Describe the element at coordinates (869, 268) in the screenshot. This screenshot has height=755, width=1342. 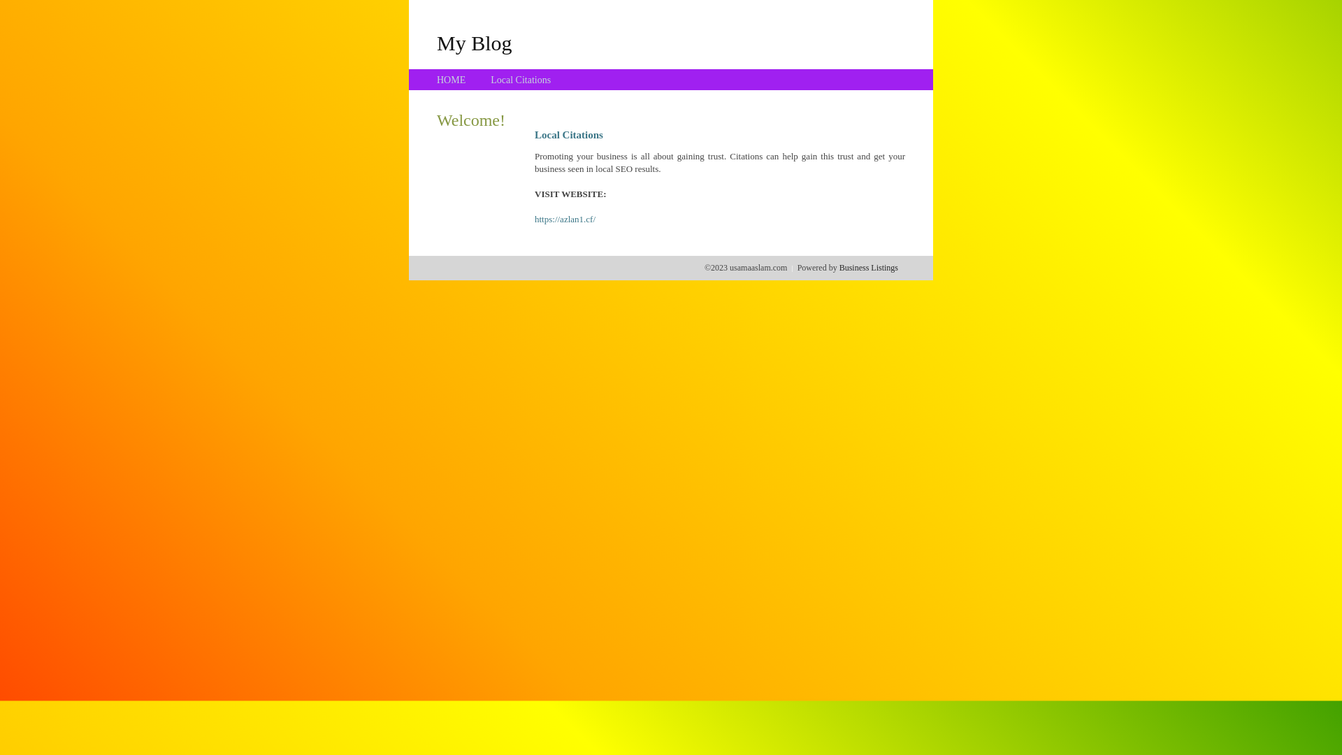
I see `Business Listings` at that location.